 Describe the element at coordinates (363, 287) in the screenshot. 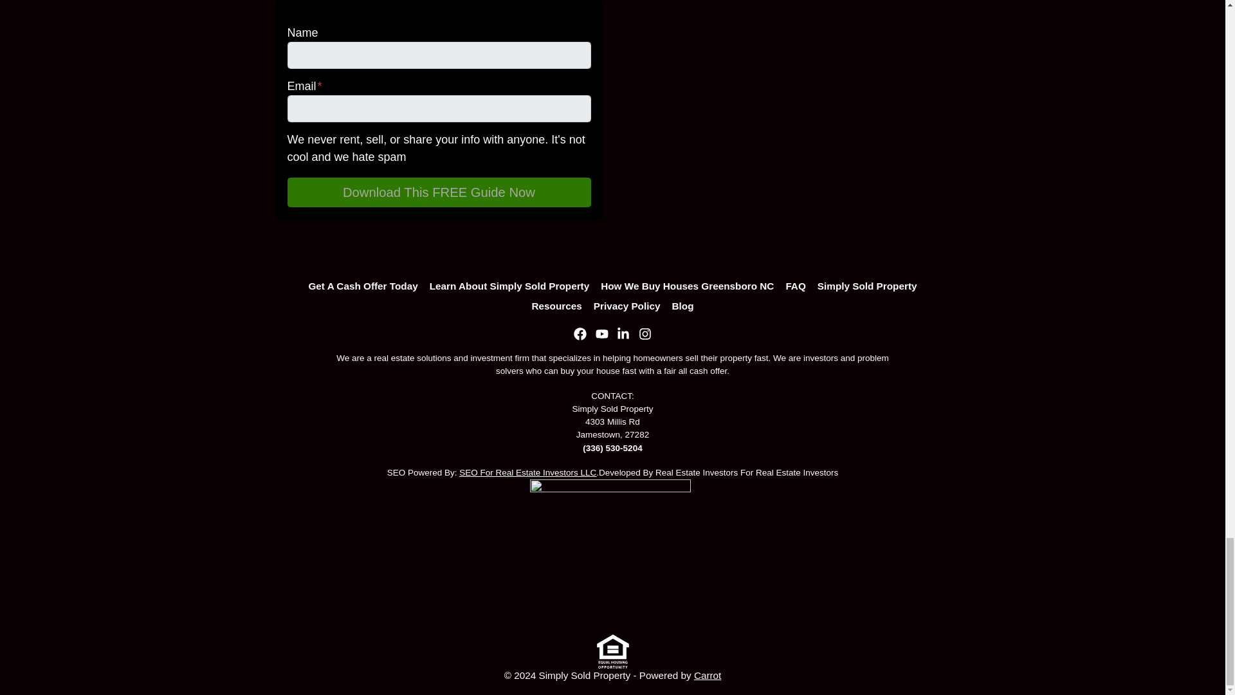

I see `Get A Cash Offer Today` at that location.